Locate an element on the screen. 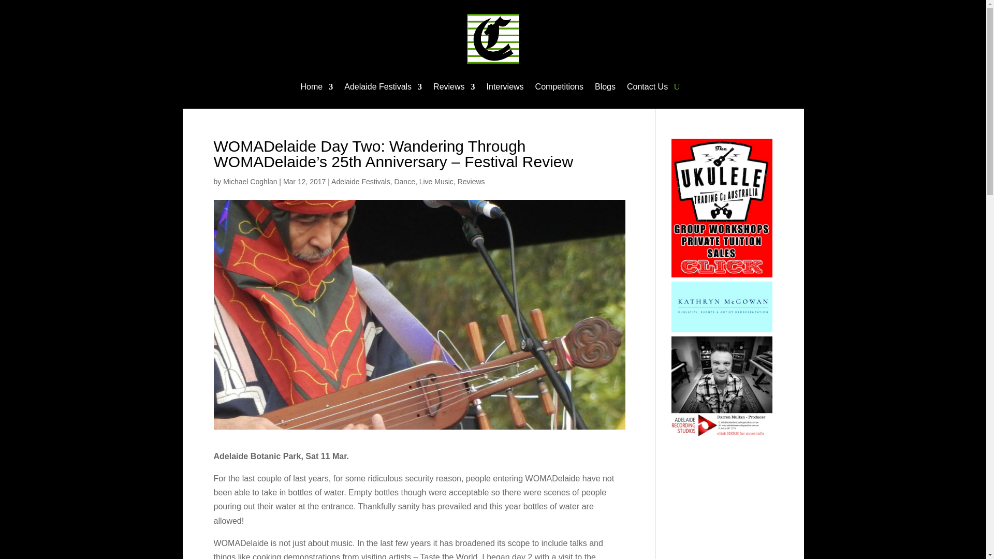 The image size is (994, 559). Posts by Michael Coghlan is located at coordinates (250, 181).